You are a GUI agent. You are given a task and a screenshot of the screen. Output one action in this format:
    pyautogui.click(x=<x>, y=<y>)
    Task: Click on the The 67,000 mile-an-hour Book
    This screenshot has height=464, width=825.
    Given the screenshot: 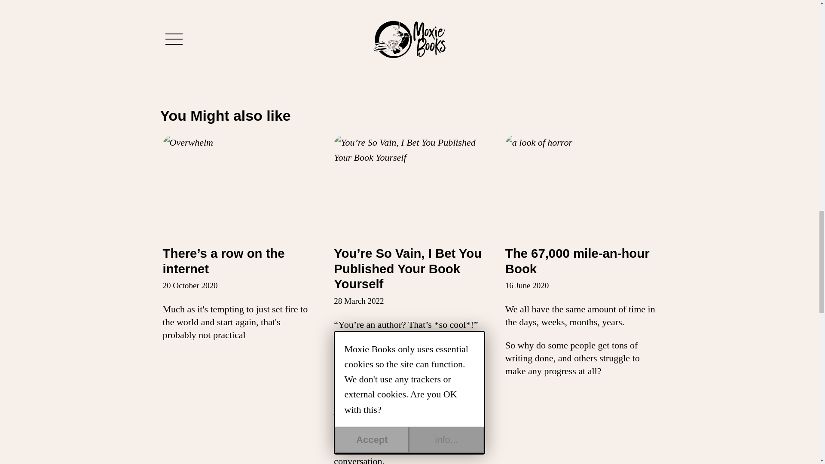 What is the action you would take?
    pyautogui.click(x=577, y=261)
    